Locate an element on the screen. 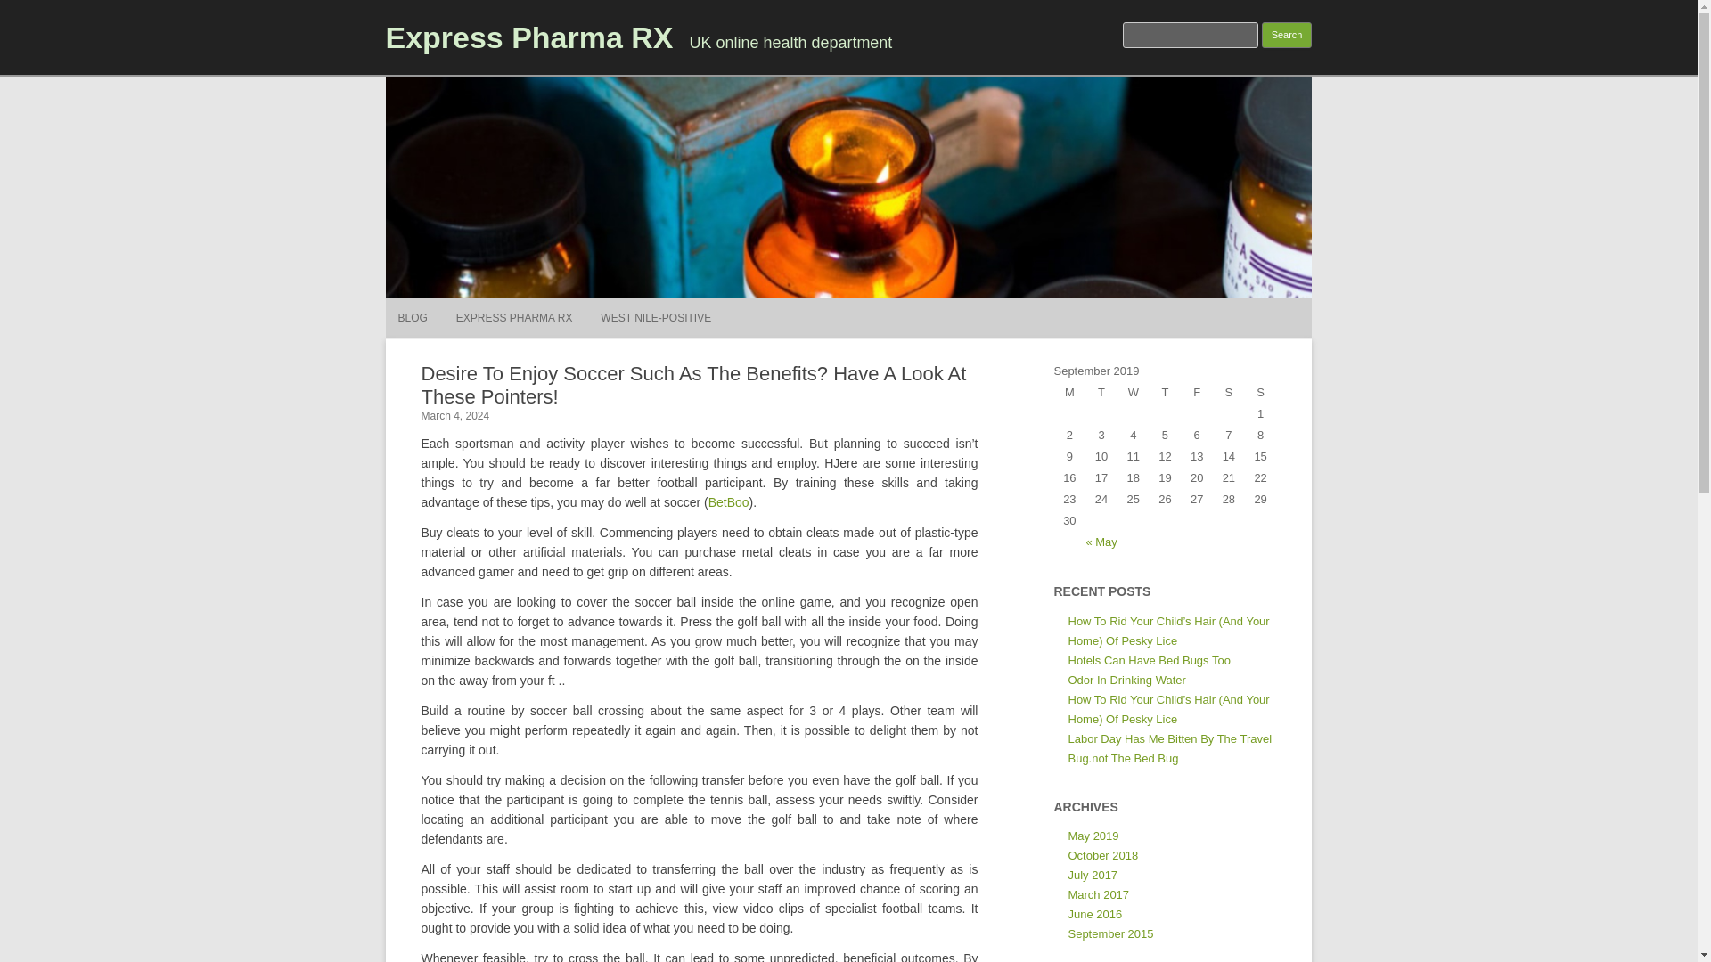 The width and height of the screenshot is (1711, 962). Monday is located at coordinates (1069, 392).